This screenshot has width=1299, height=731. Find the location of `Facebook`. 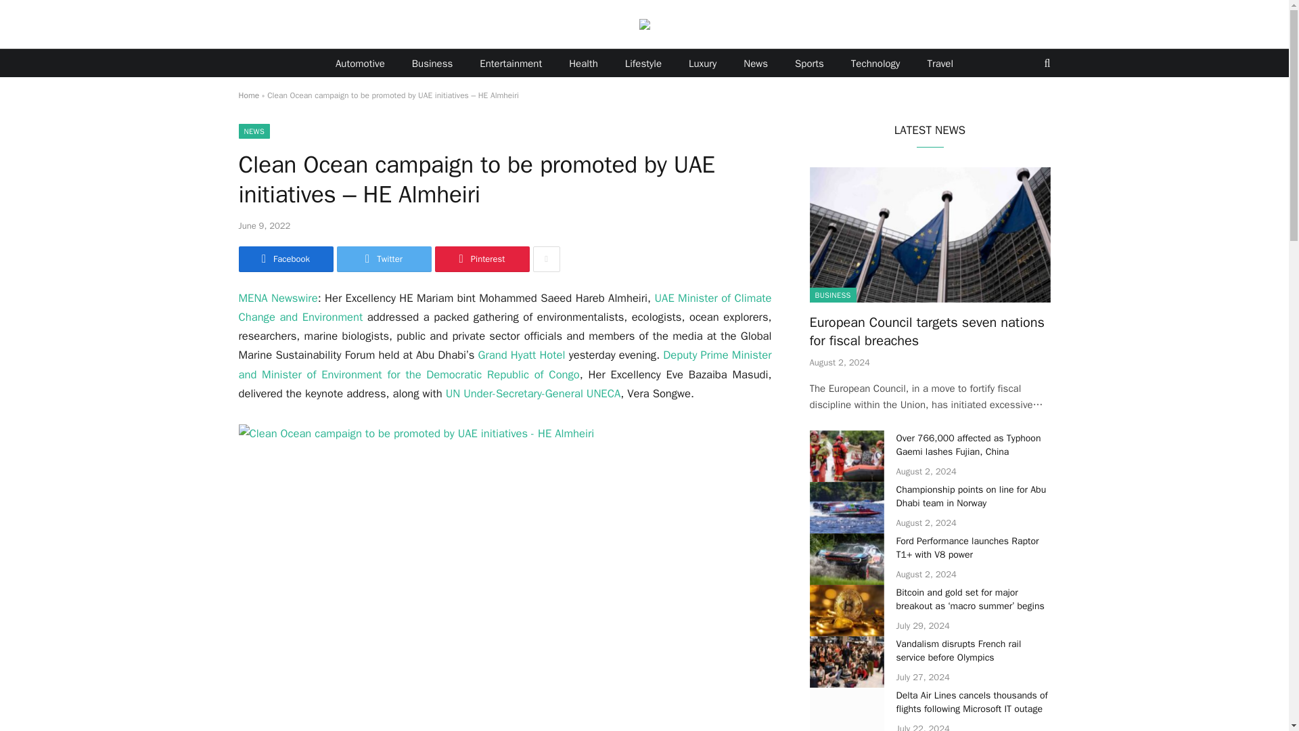

Facebook is located at coordinates (285, 259).